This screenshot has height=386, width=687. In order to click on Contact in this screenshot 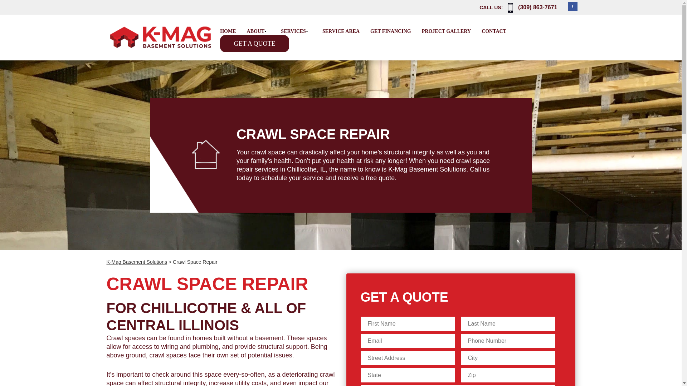, I will do `click(494, 31)`.